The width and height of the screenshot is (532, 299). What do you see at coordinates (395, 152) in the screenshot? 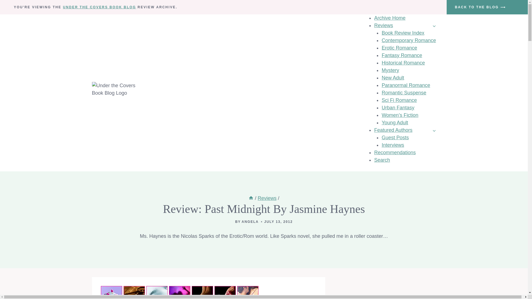
I see `Recommendations` at bounding box center [395, 152].